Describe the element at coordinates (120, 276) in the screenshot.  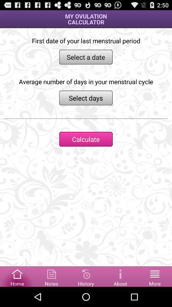
I see `about button` at that location.